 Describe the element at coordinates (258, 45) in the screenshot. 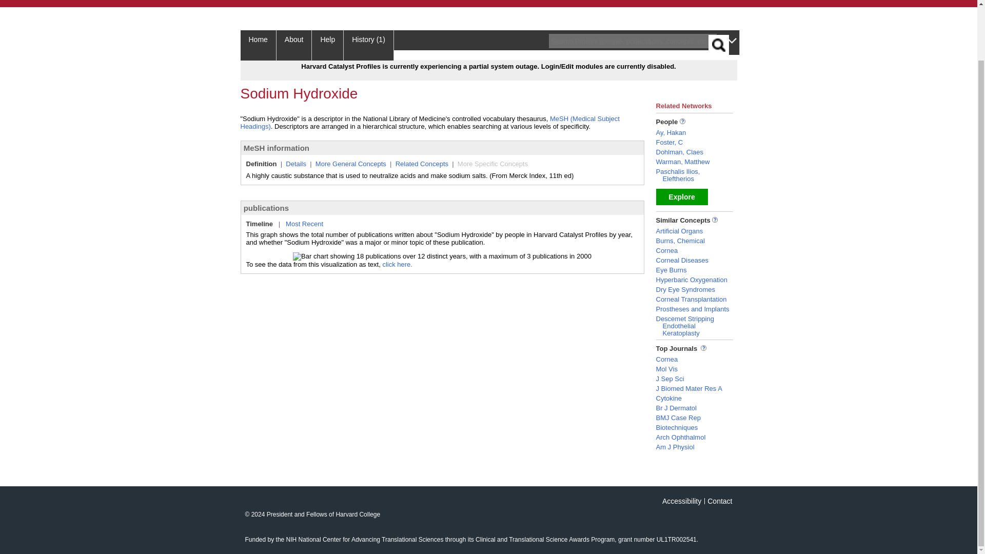

I see `Home` at that location.